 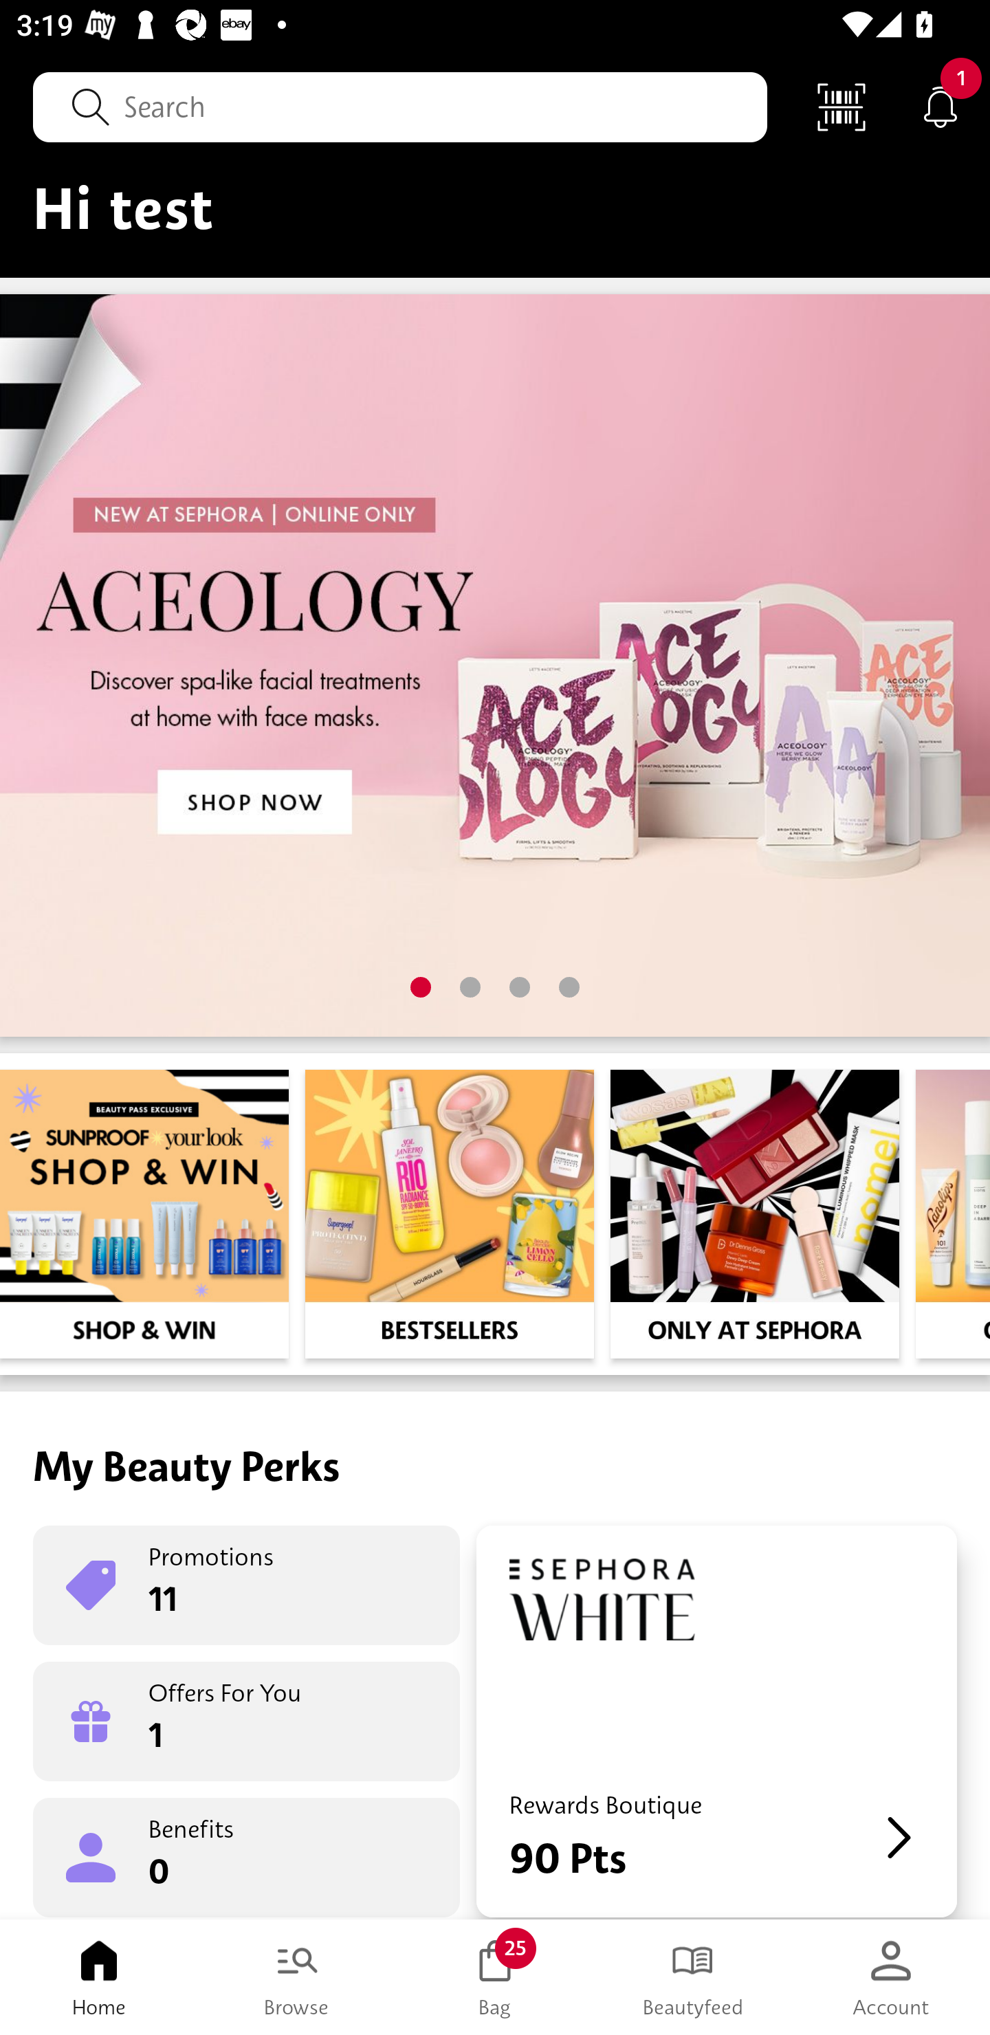 What do you see at coordinates (246, 1721) in the screenshot?
I see `Offers For You 1` at bounding box center [246, 1721].